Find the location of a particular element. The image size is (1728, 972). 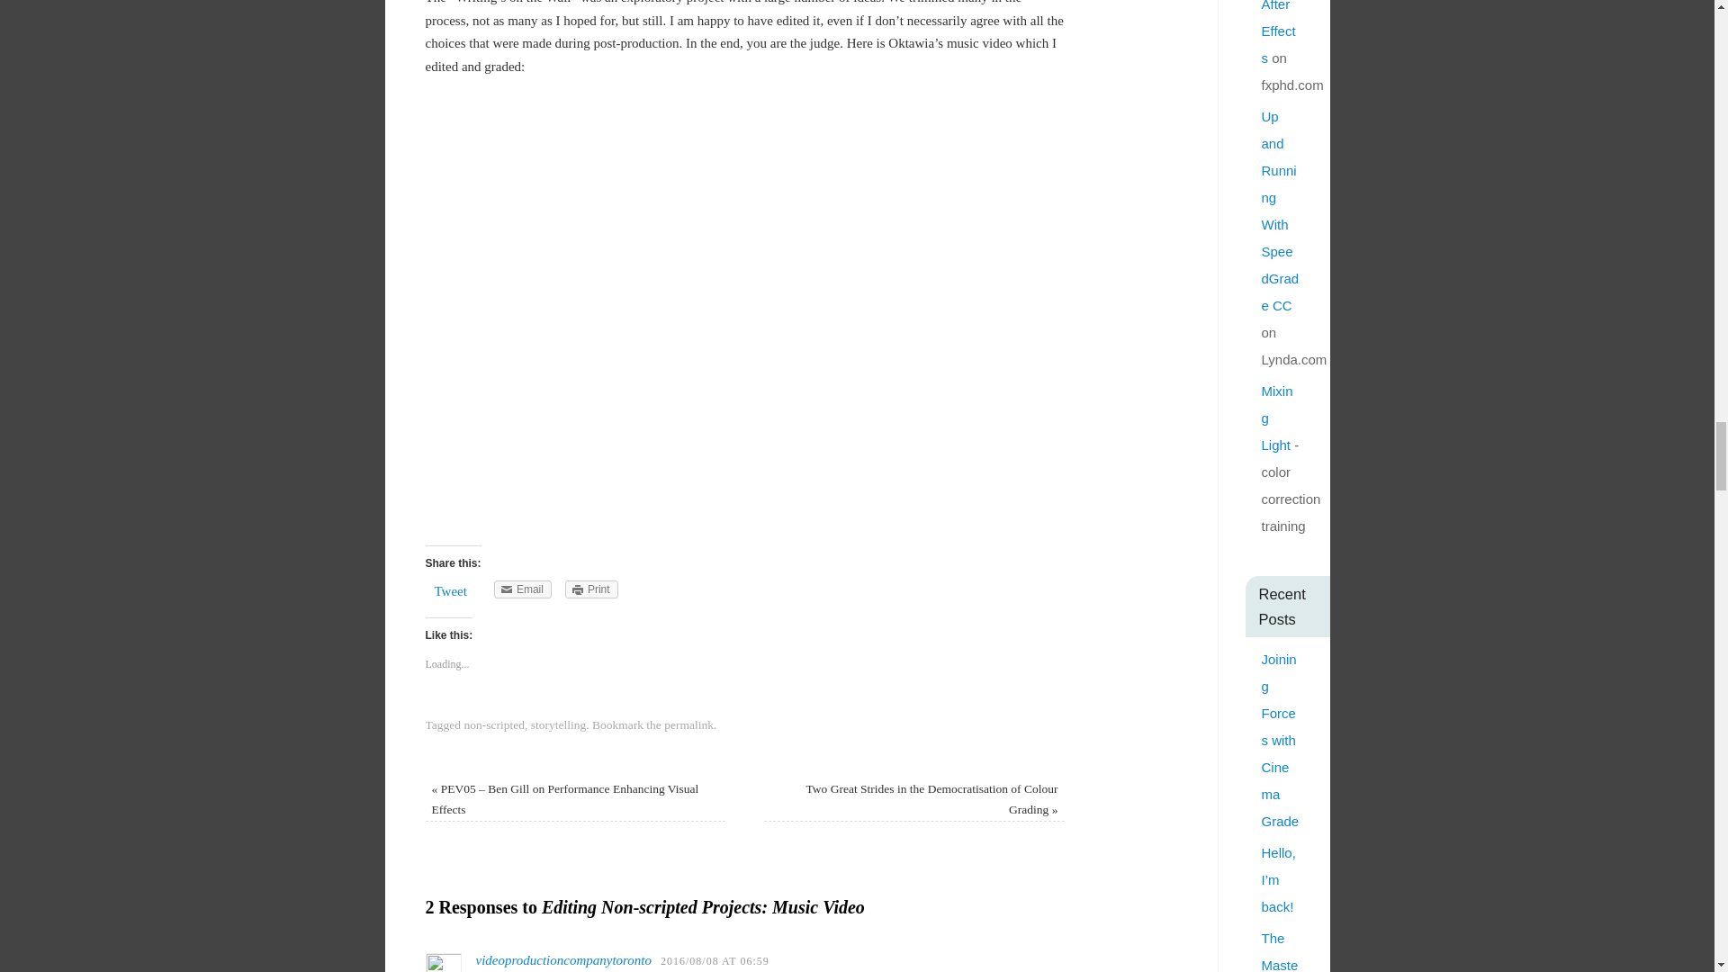

Email is located at coordinates (522, 589).